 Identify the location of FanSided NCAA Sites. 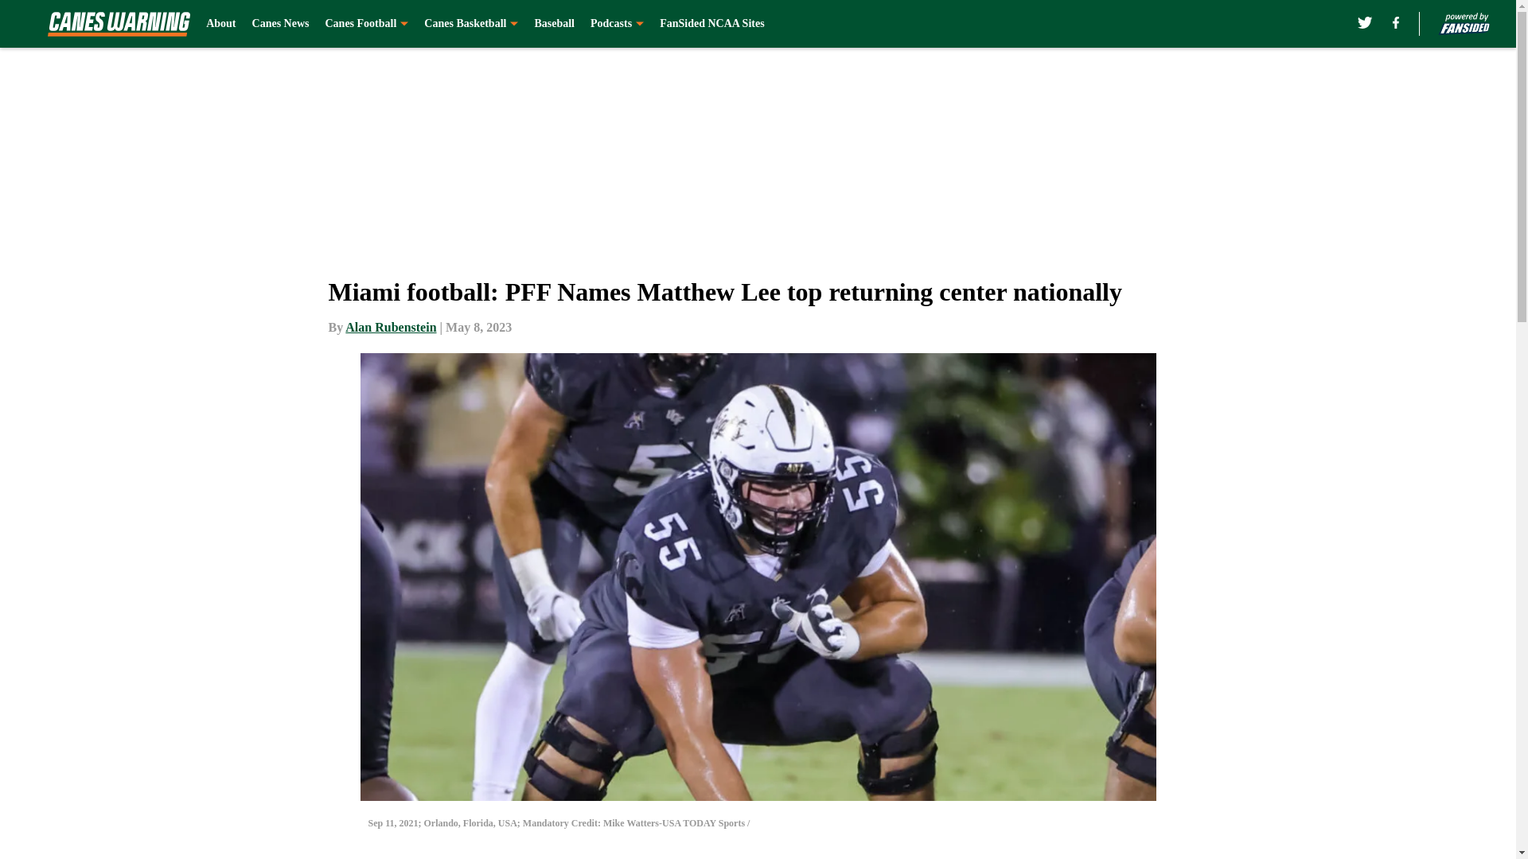
(711, 24).